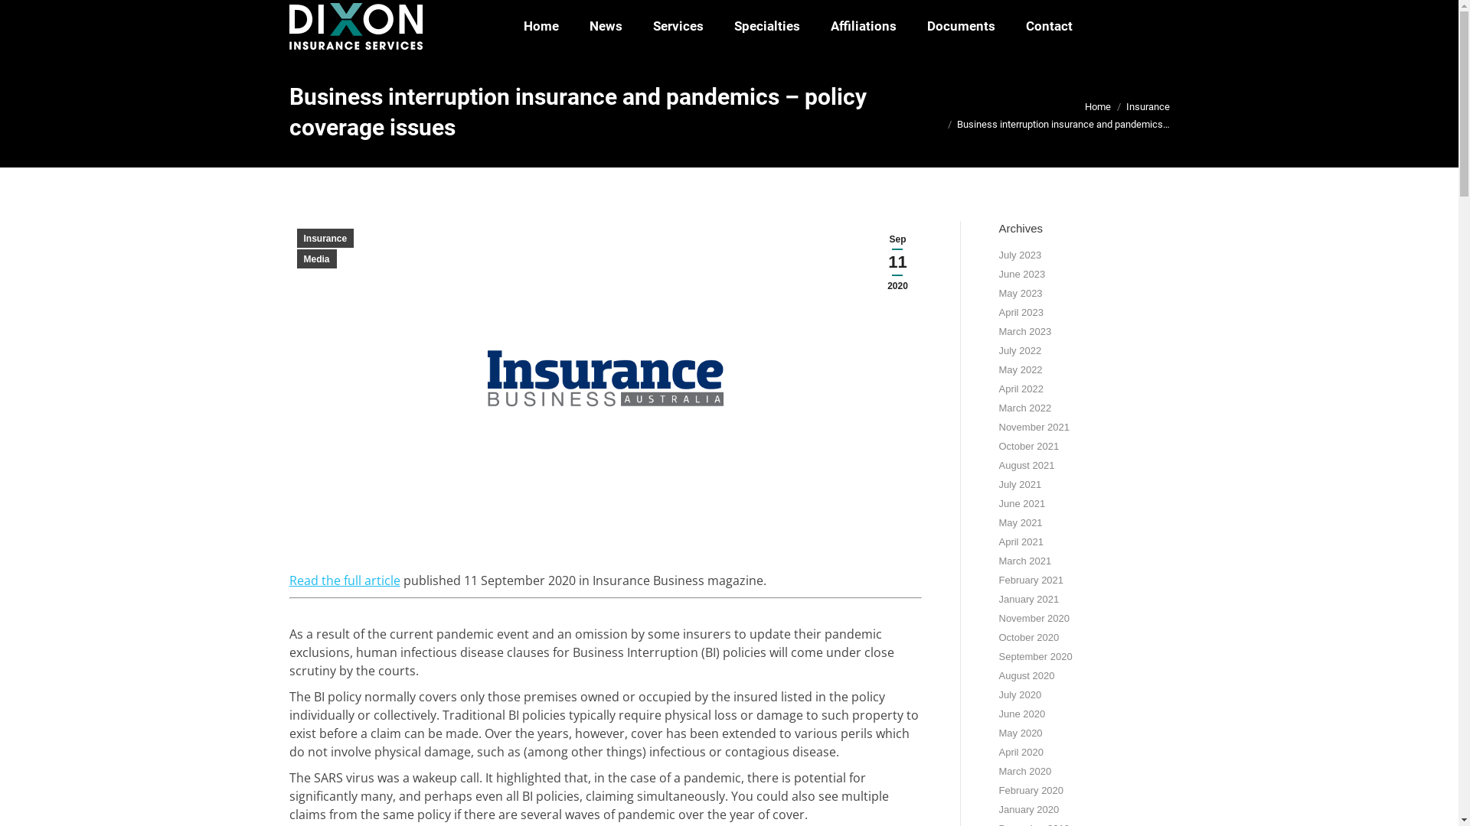 This screenshot has width=1470, height=826. What do you see at coordinates (1021, 714) in the screenshot?
I see `June 2020` at bounding box center [1021, 714].